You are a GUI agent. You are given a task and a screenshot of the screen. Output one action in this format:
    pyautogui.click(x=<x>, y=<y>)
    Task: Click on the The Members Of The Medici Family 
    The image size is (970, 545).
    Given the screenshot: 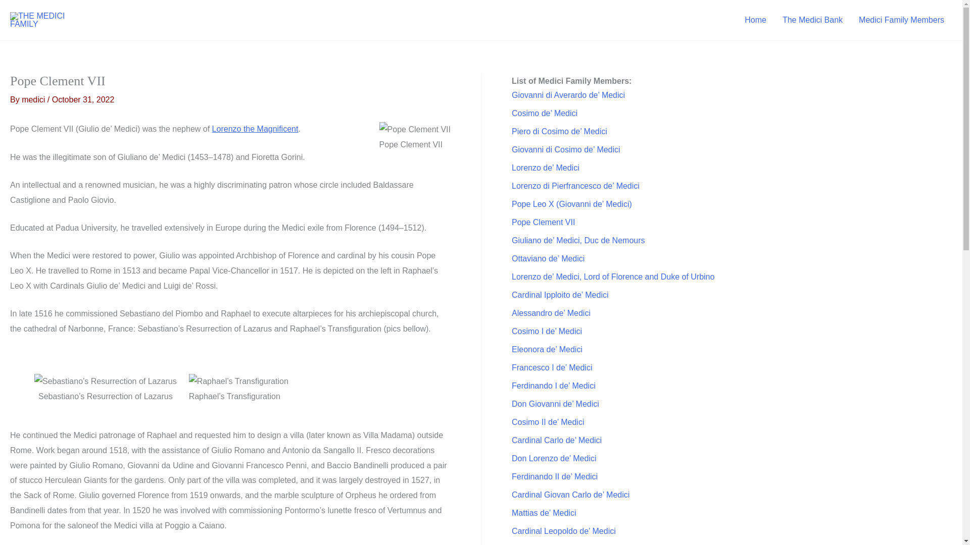 What is the action you would take?
    pyautogui.click(x=901, y=20)
    